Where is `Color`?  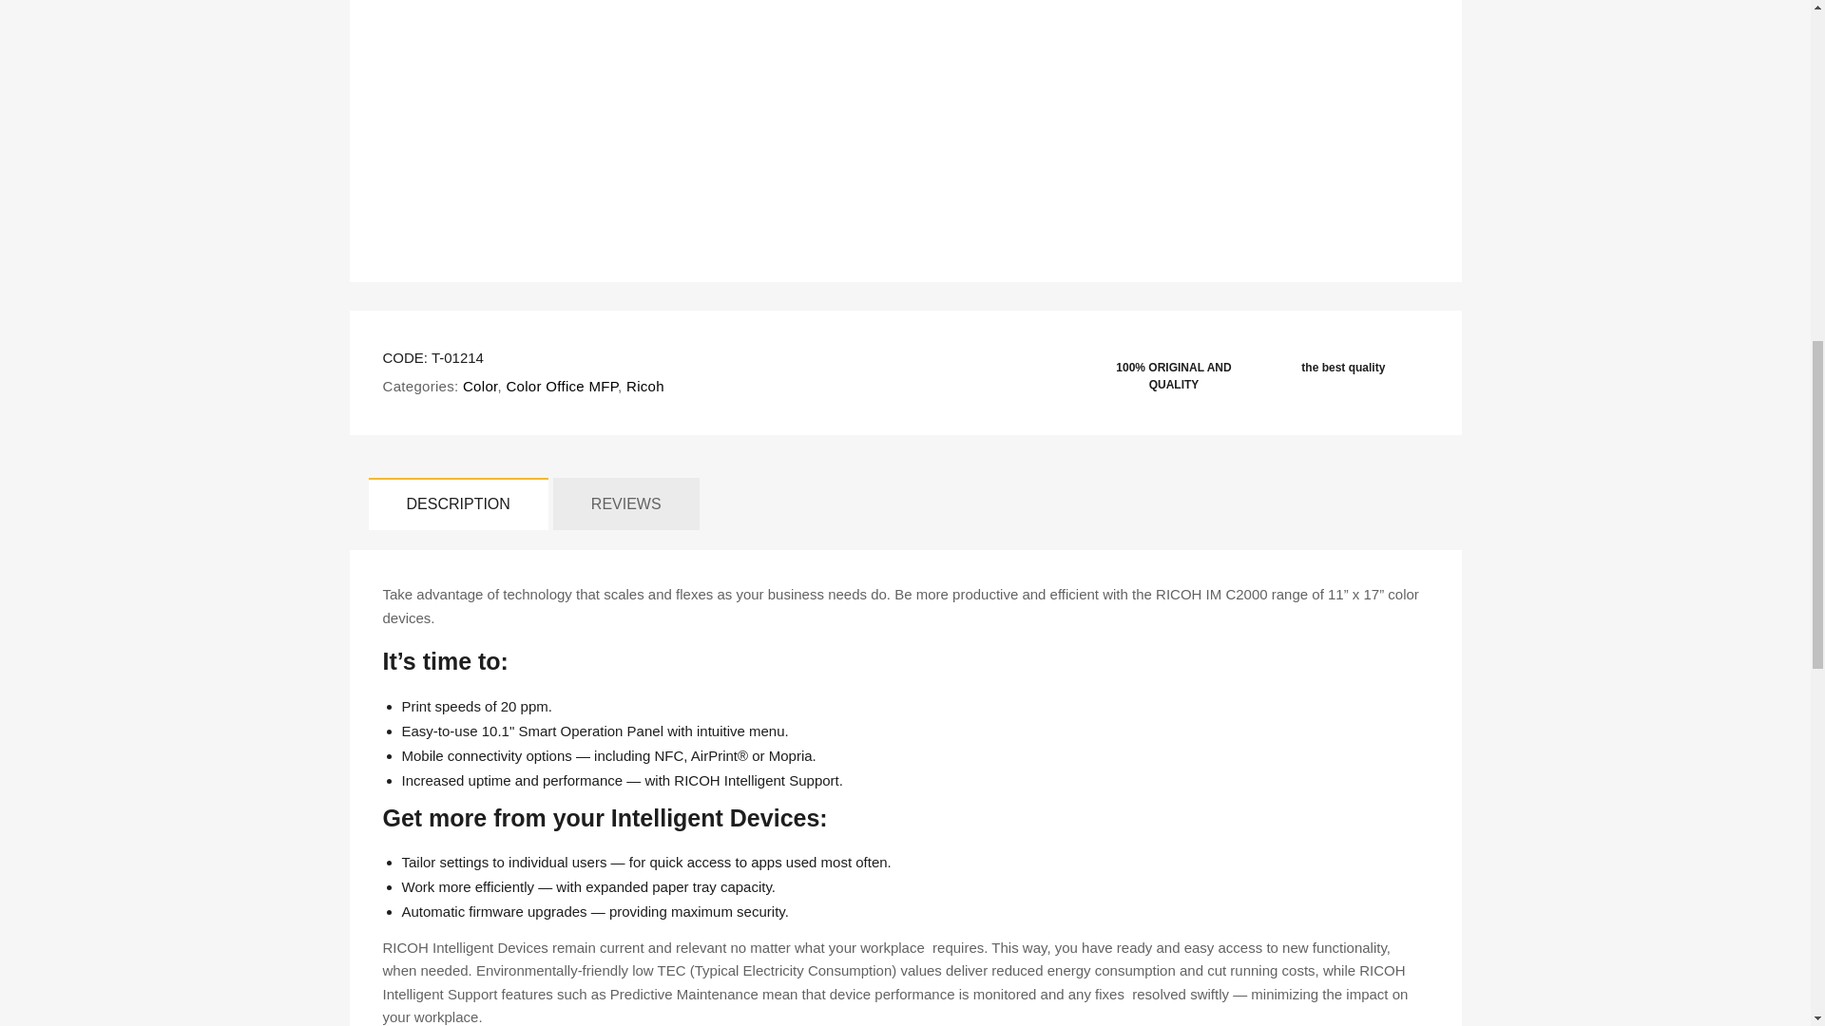 Color is located at coordinates (479, 386).